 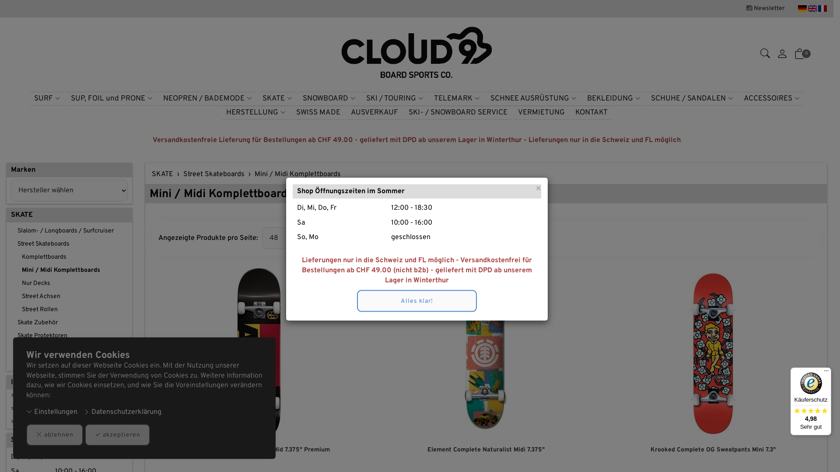 What do you see at coordinates (35, 409) in the screenshot?
I see `VERMIETUNG` at bounding box center [35, 409].